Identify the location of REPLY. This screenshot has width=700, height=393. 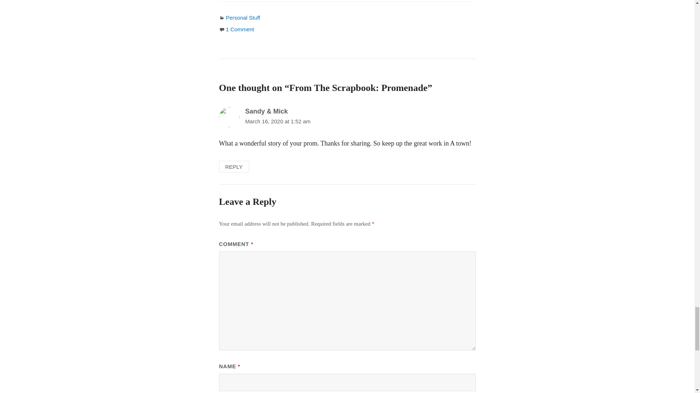
(233, 167).